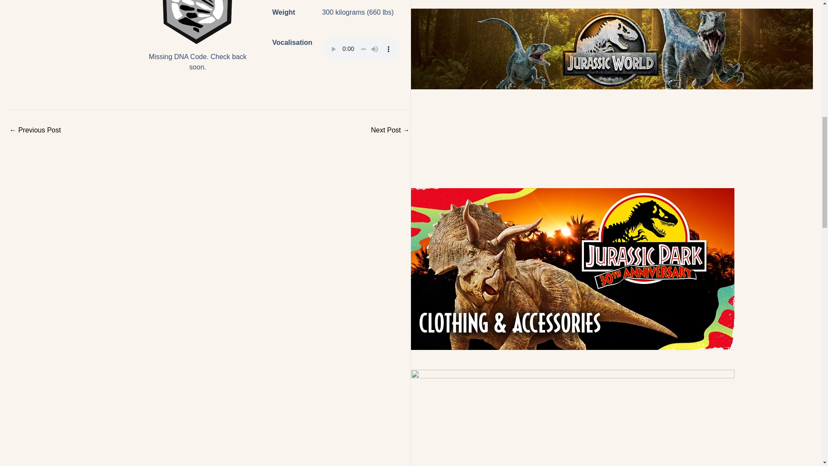  What do you see at coordinates (612, 138) in the screenshot?
I see `Advertisement` at bounding box center [612, 138].